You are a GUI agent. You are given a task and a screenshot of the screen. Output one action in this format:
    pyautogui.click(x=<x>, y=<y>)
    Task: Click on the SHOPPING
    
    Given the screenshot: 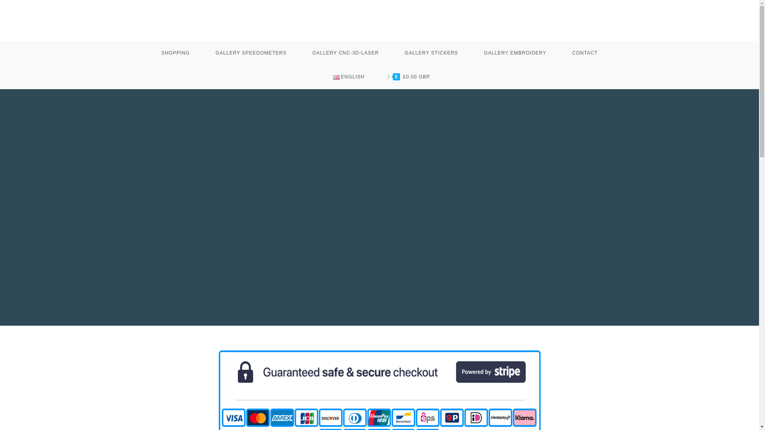 What is the action you would take?
    pyautogui.click(x=175, y=53)
    